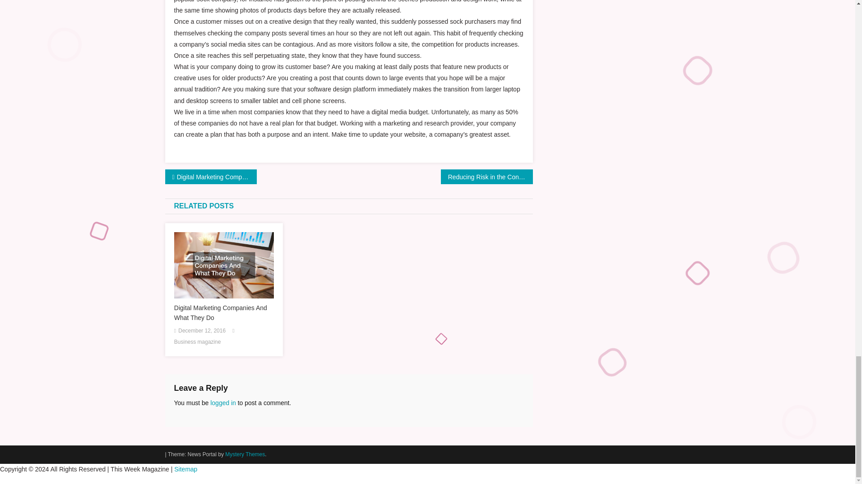  What do you see at coordinates (211, 177) in the screenshot?
I see `Digital Marketing Companies and What They Do` at bounding box center [211, 177].